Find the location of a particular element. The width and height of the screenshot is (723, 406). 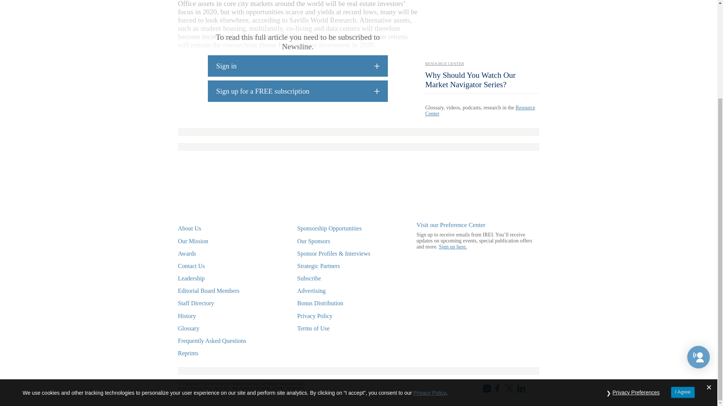

Privacy Policy is located at coordinates (430, 267).